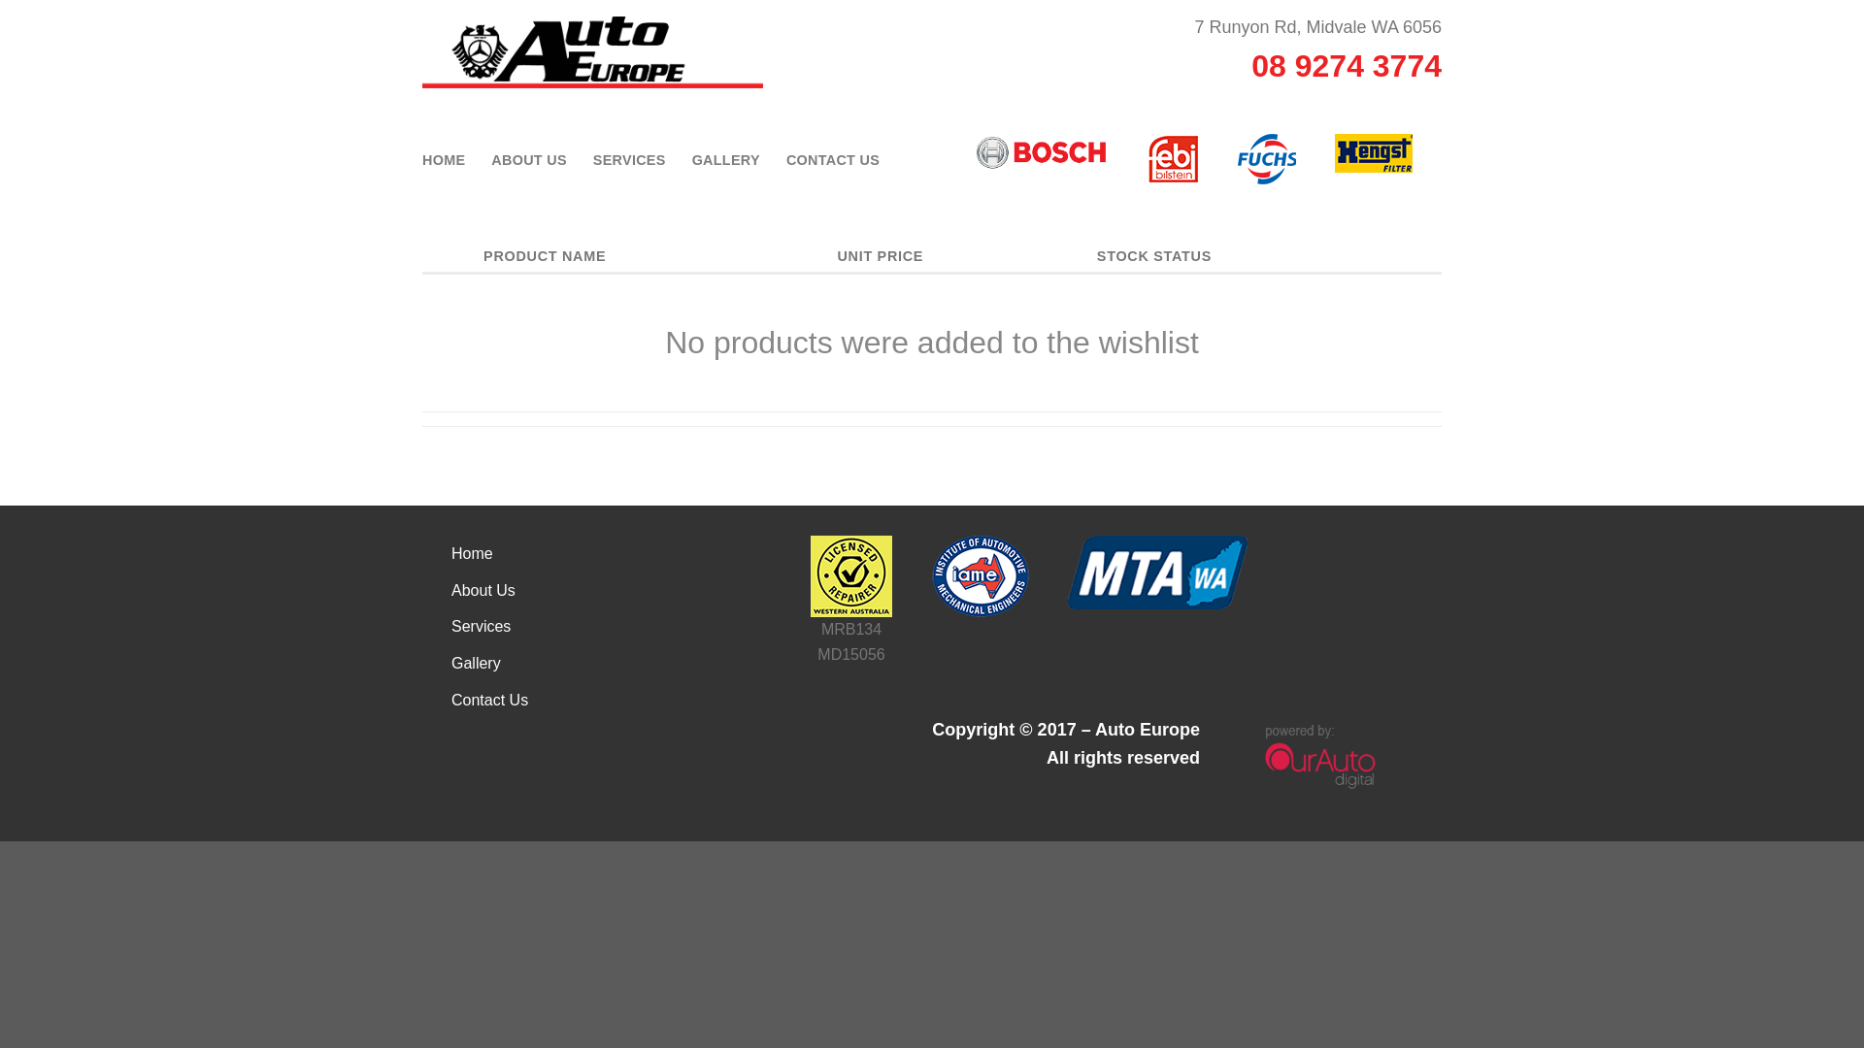  I want to click on img, so click(1374, 153).